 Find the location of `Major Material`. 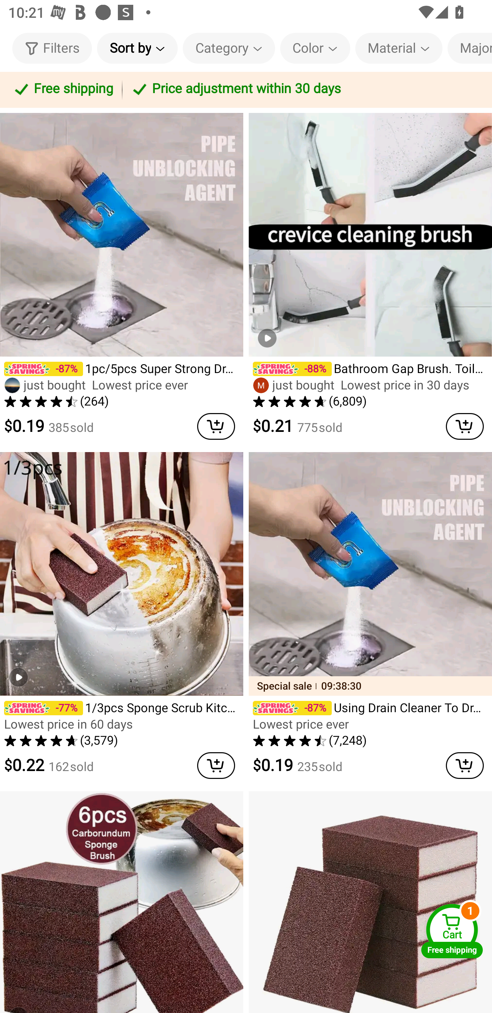

Major Material is located at coordinates (470, 48).